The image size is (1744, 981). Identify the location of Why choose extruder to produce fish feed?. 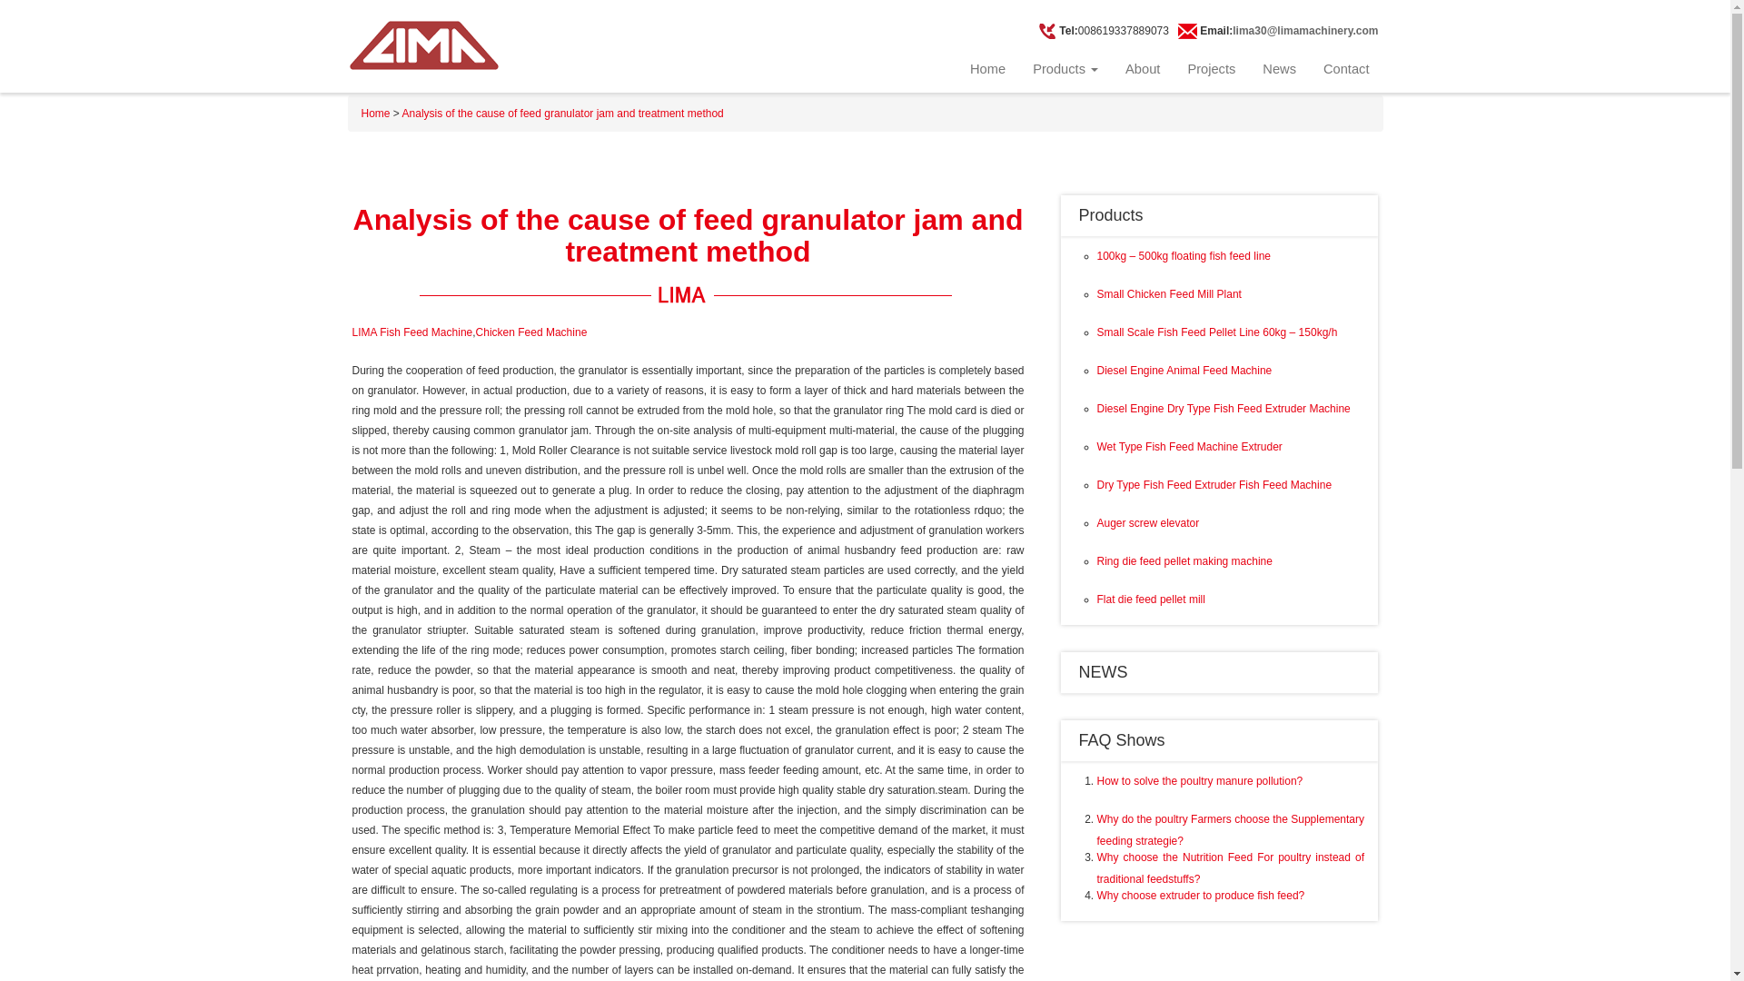
(1201, 895).